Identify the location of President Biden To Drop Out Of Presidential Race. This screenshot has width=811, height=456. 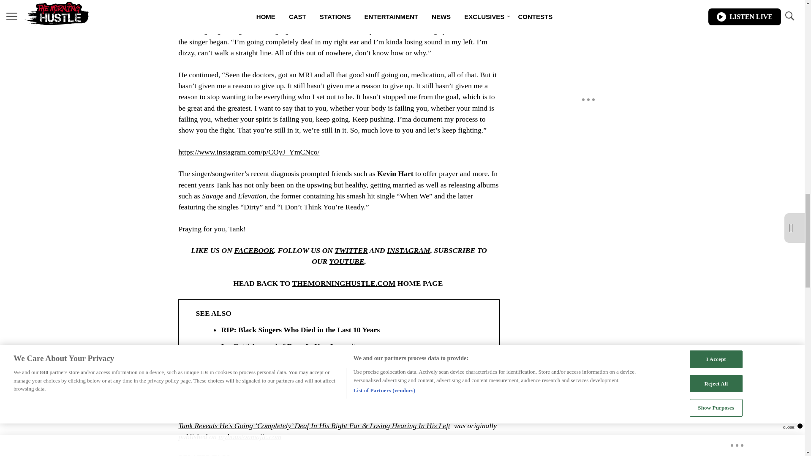
(347, 362).